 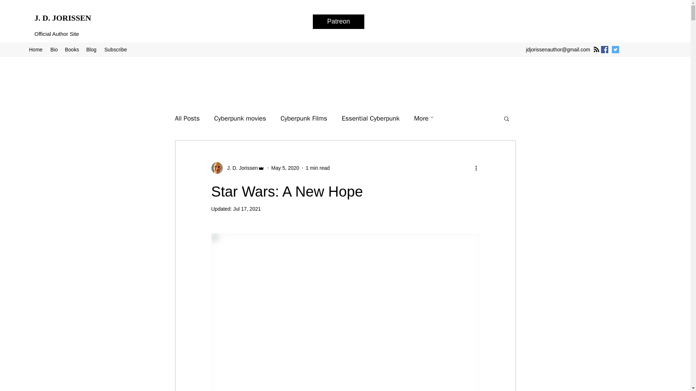 What do you see at coordinates (370, 118) in the screenshot?
I see `Essential Cyberpunk` at bounding box center [370, 118].